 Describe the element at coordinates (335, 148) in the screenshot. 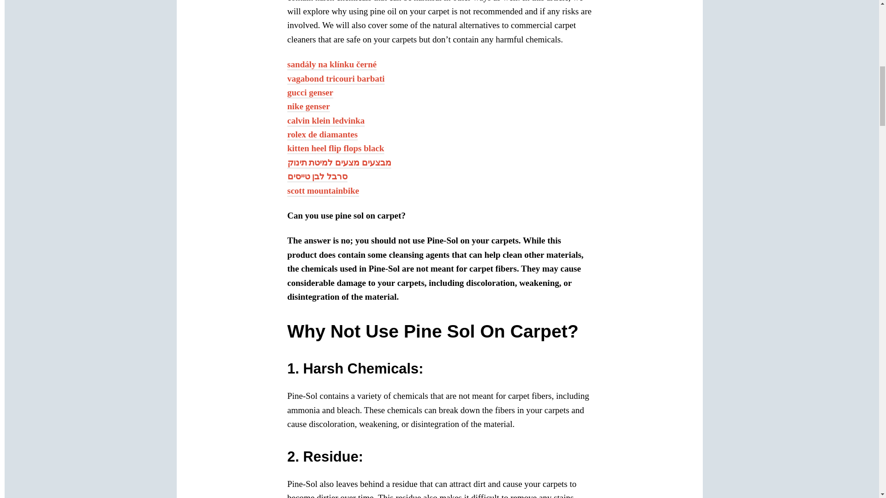

I see `kitten heel flip flops black` at that location.